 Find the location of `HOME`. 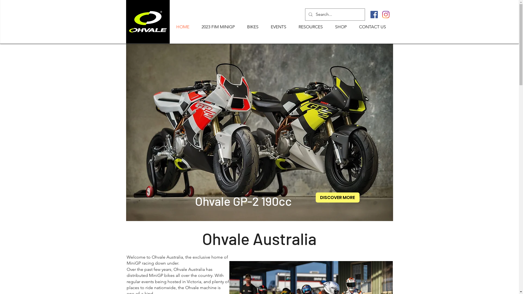

HOME is located at coordinates (183, 27).